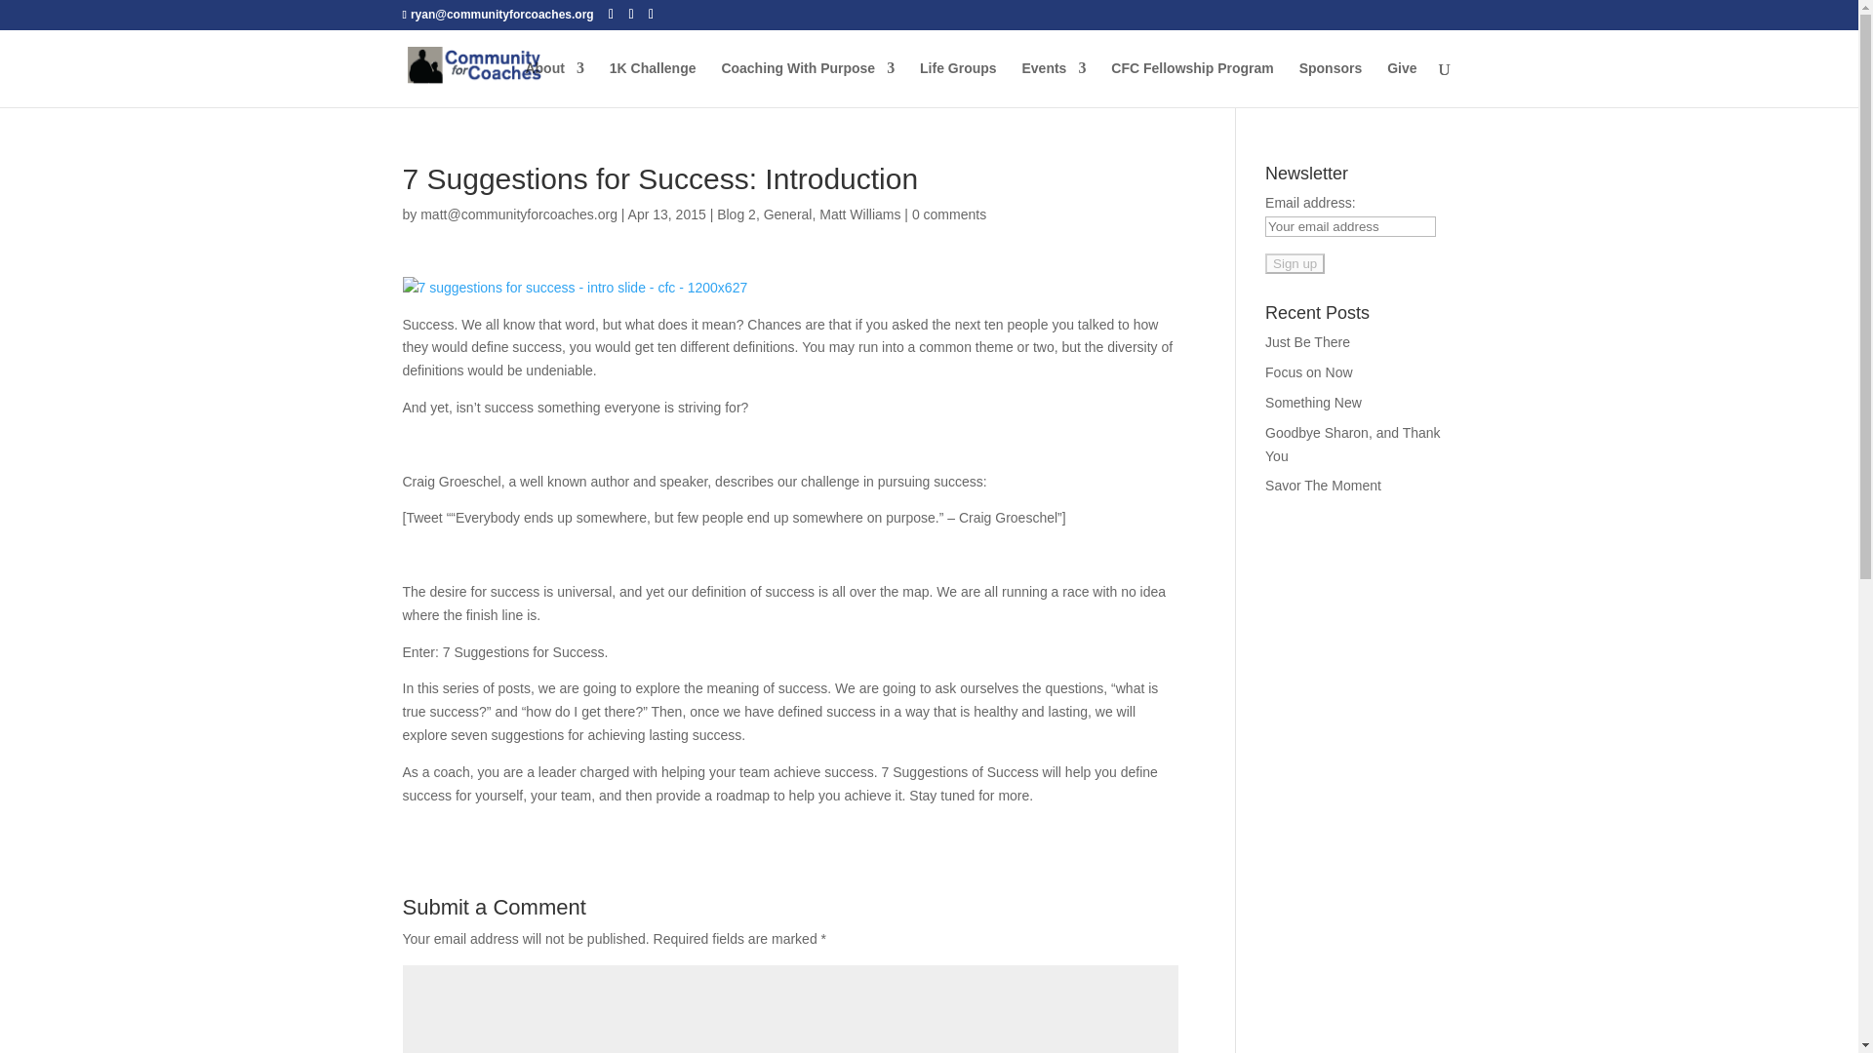  What do you see at coordinates (654, 84) in the screenshot?
I see `1K Challenge` at bounding box center [654, 84].